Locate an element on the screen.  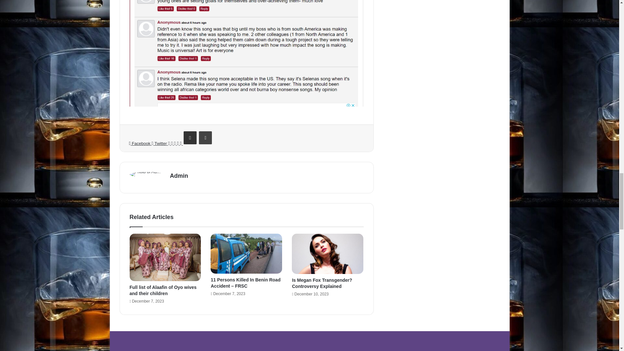
Full list of Alaafin of Oyo wives and their children is located at coordinates (162, 290).